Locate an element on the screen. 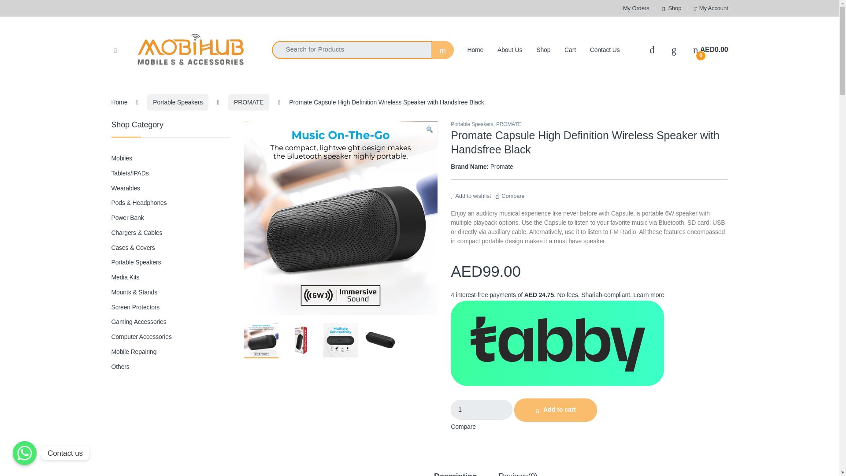  Home is located at coordinates (672, 8).